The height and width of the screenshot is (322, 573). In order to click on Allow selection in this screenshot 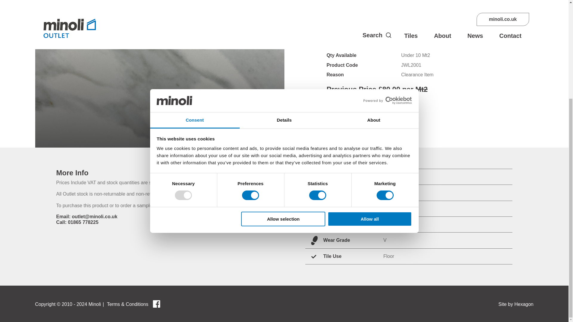, I will do `click(283, 80)`.